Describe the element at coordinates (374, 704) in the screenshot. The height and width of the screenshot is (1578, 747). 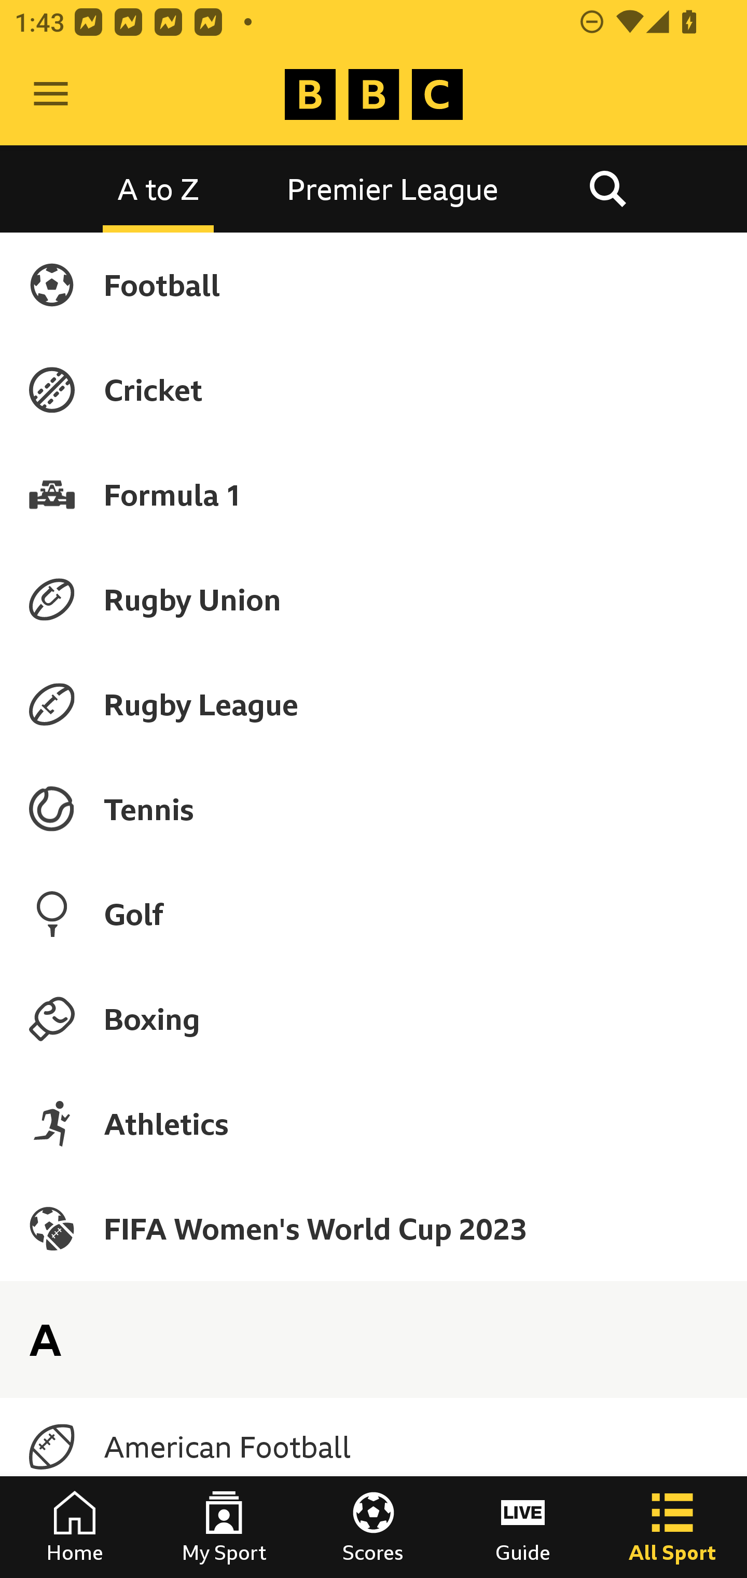
I see `Rugby League` at that location.